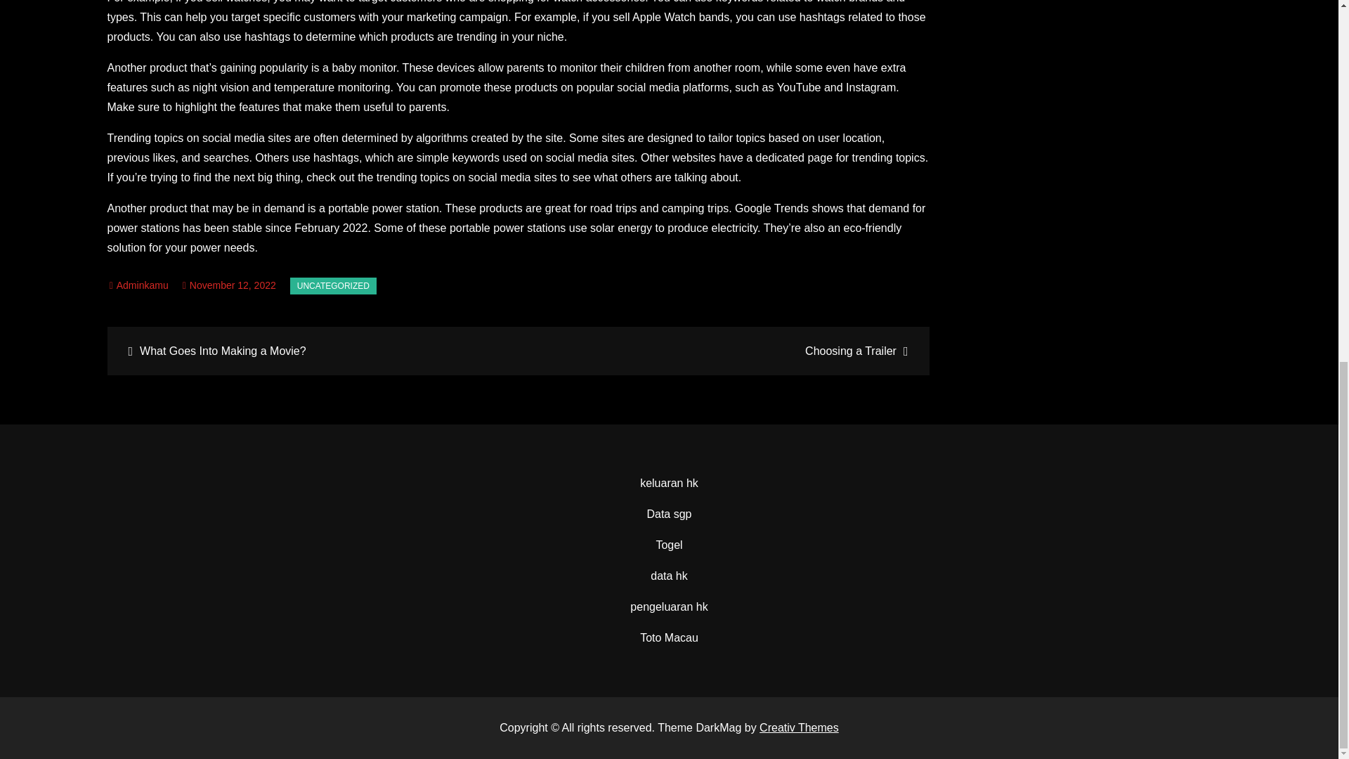 The height and width of the screenshot is (759, 1349). What do you see at coordinates (669, 545) in the screenshot?
I see `Togel` at bounding box center [669, 545].